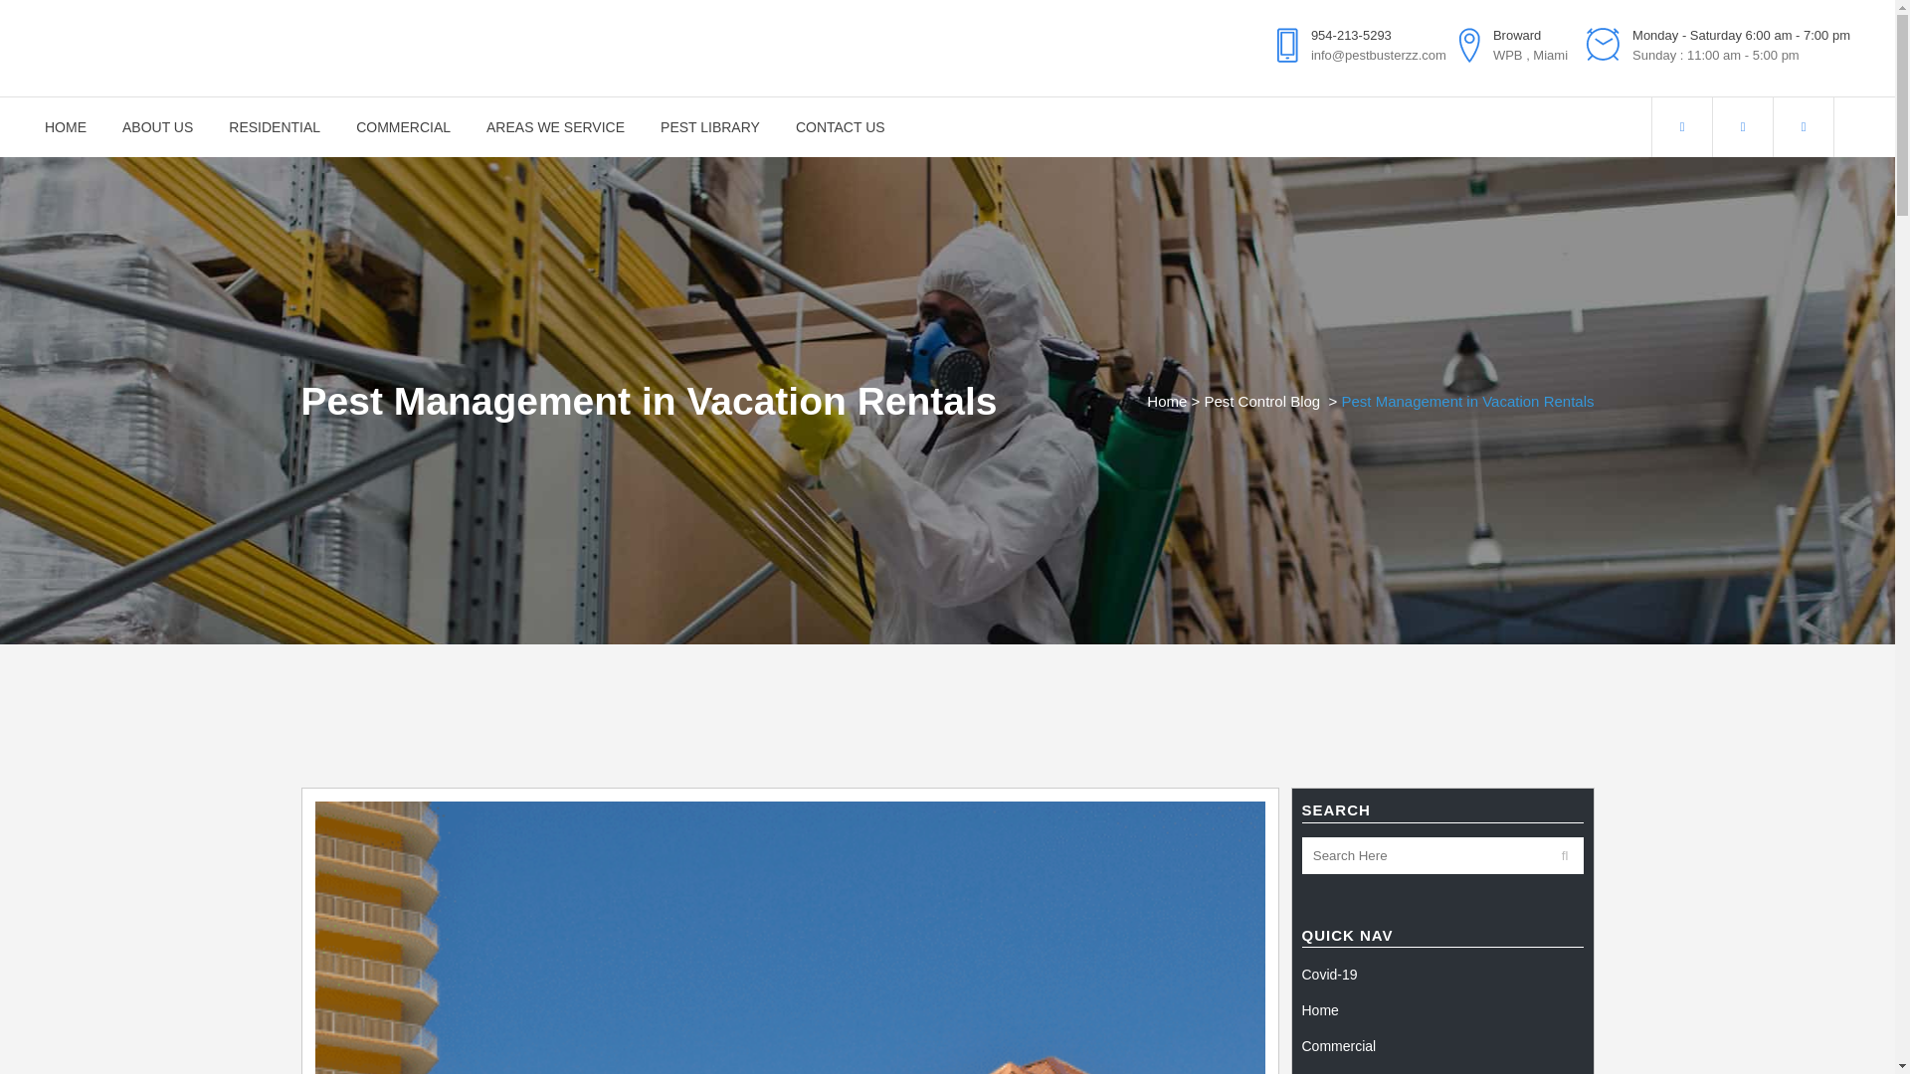 The height and width of the screenshot is (1074, 1910). I want to click on RESIDENTIAL, so click(274, 127).